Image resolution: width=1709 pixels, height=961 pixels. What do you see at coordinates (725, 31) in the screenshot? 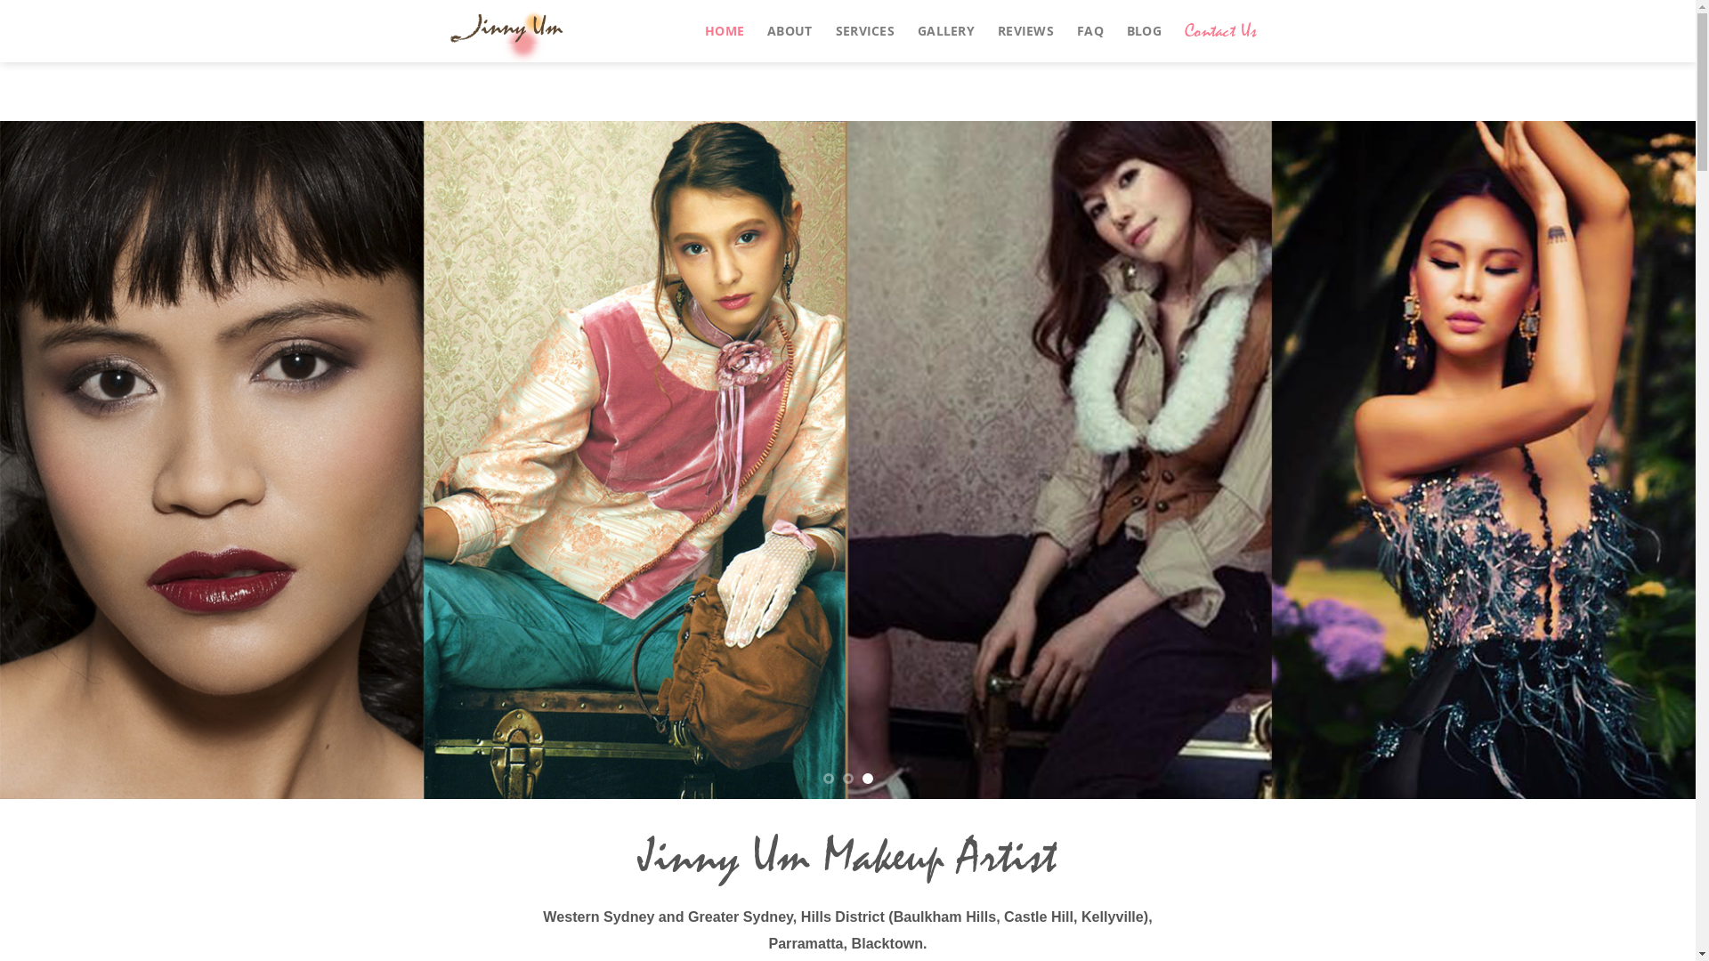
I see `HOME` at bounding box center [725, 31].